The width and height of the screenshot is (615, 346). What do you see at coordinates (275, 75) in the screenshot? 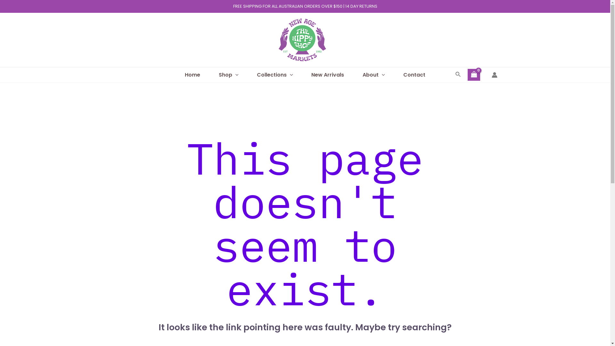
I see `Collections` at bounding box center [275, 75].